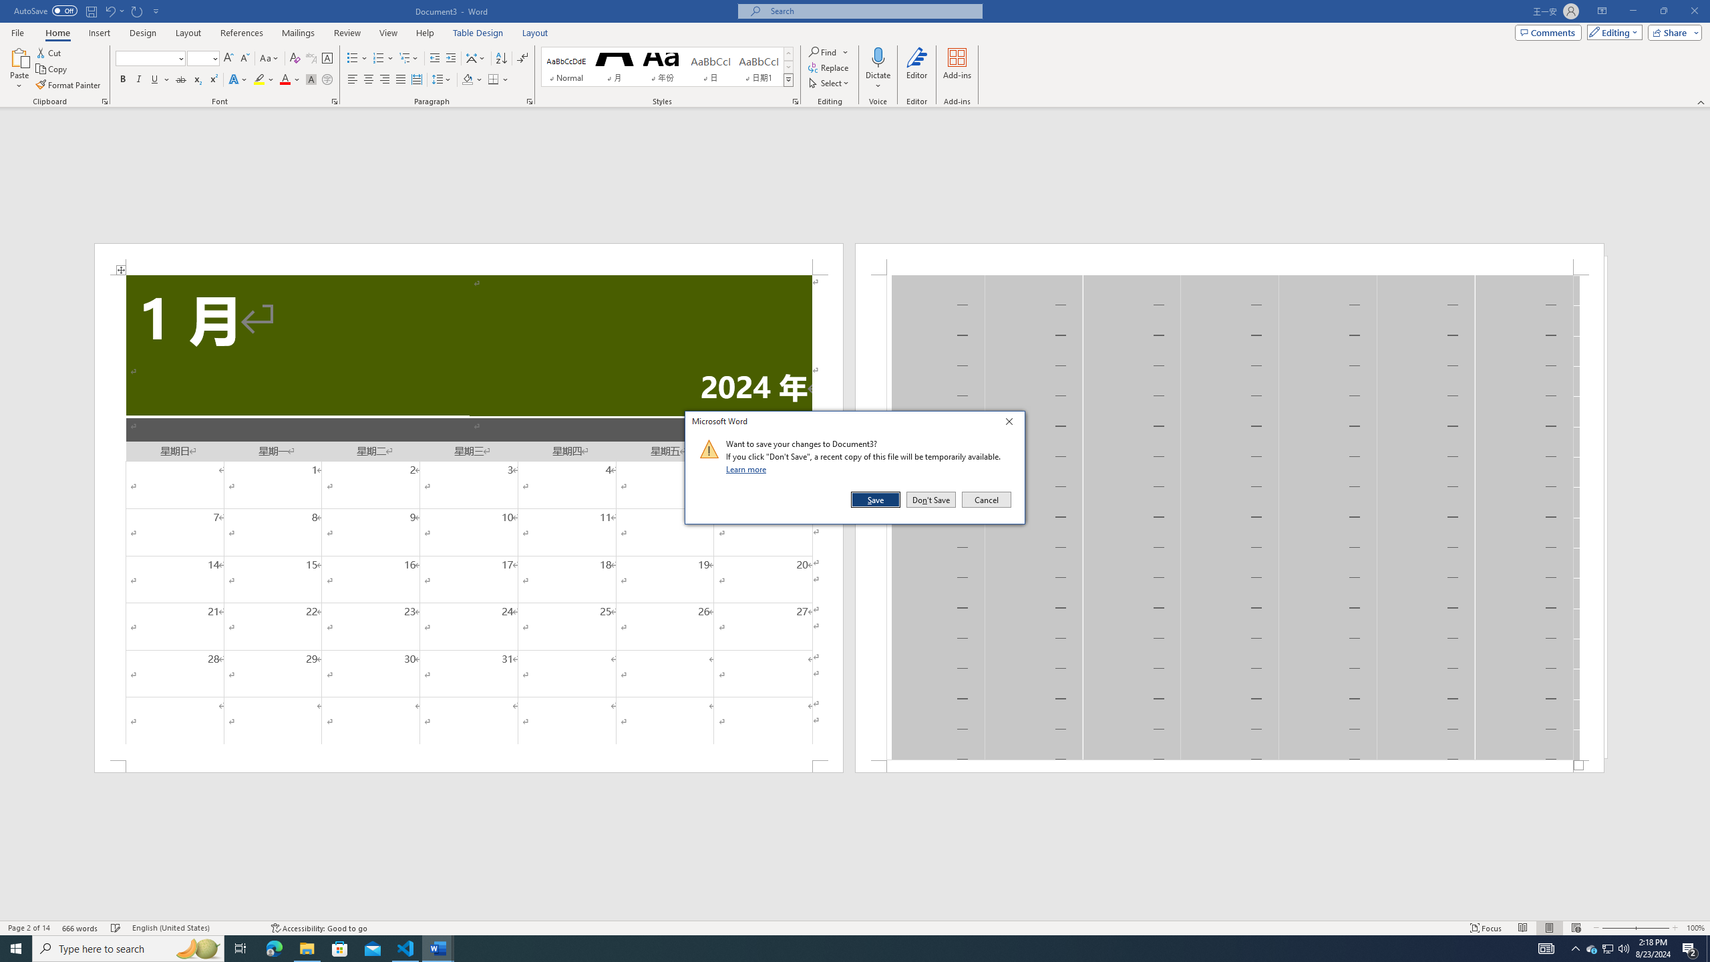 This screenshot has width=1710, height=962. I want to click on Styles..., so click(795, 102).